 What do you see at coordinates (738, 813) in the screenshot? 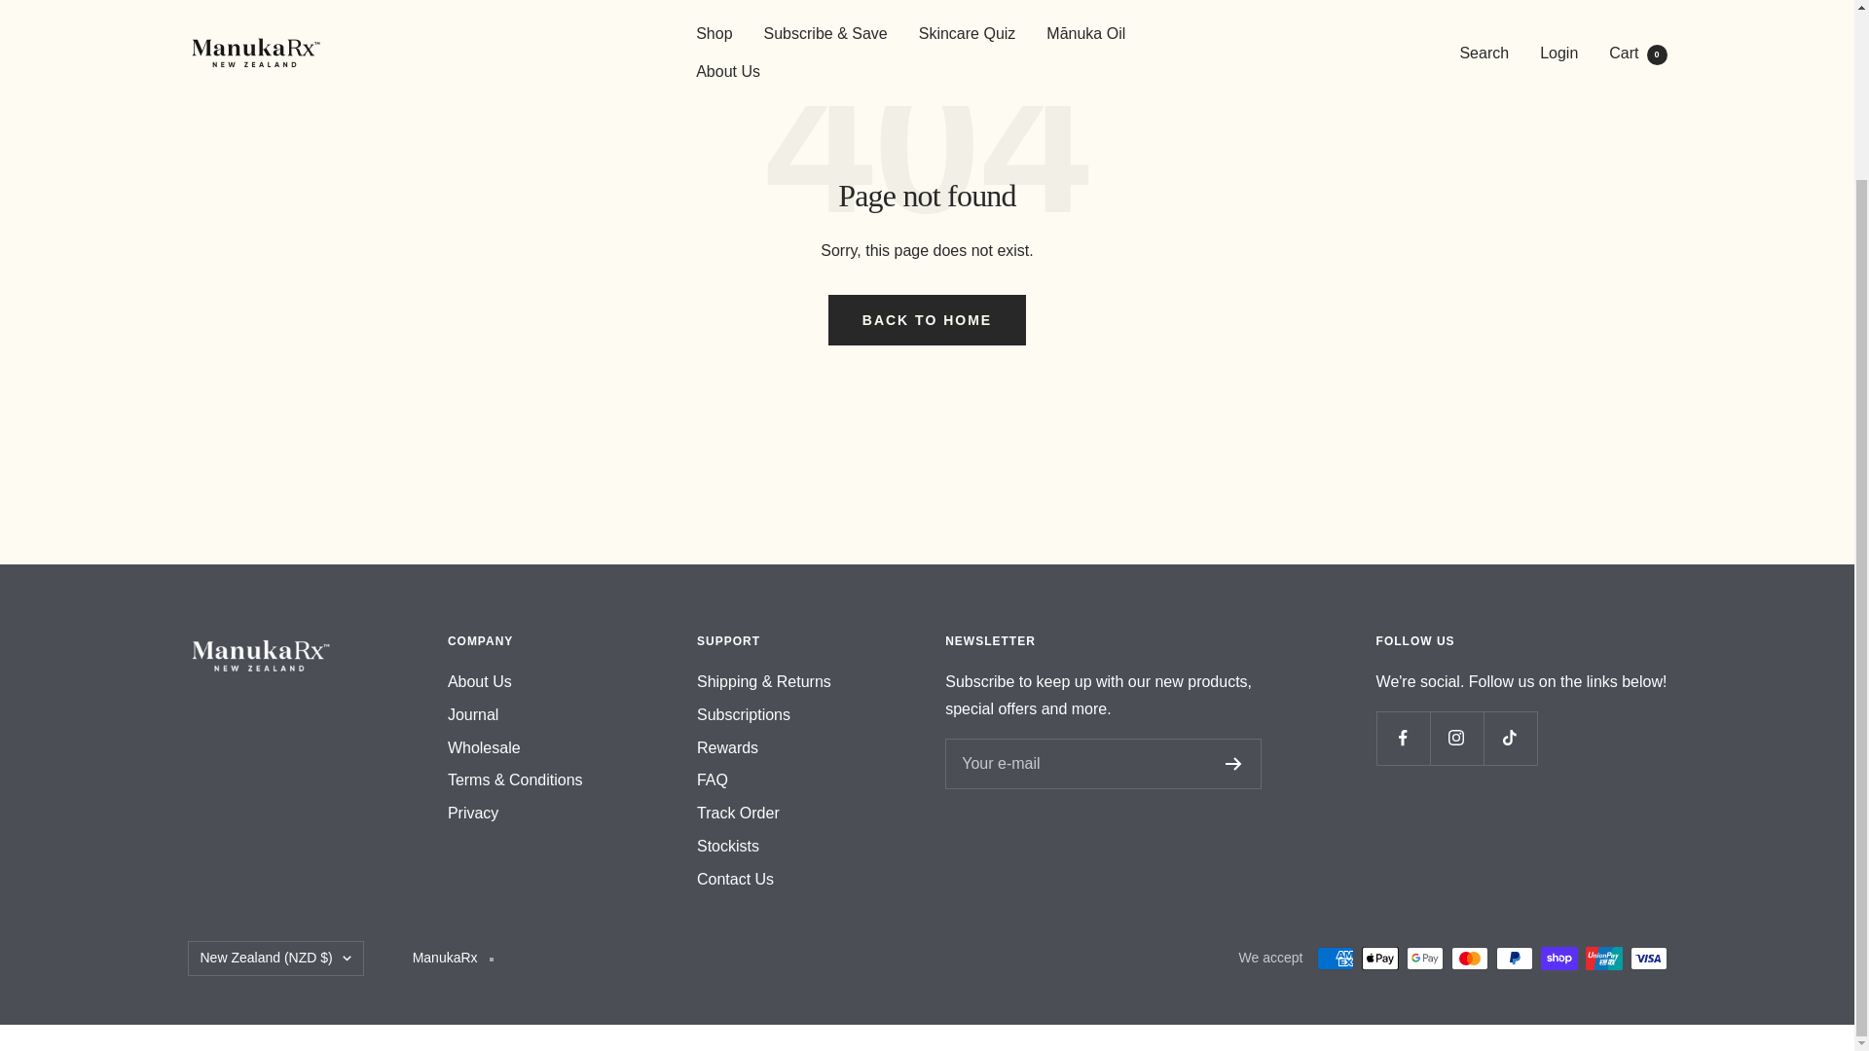
I see `Track Order` at bounding box center [738, 813].